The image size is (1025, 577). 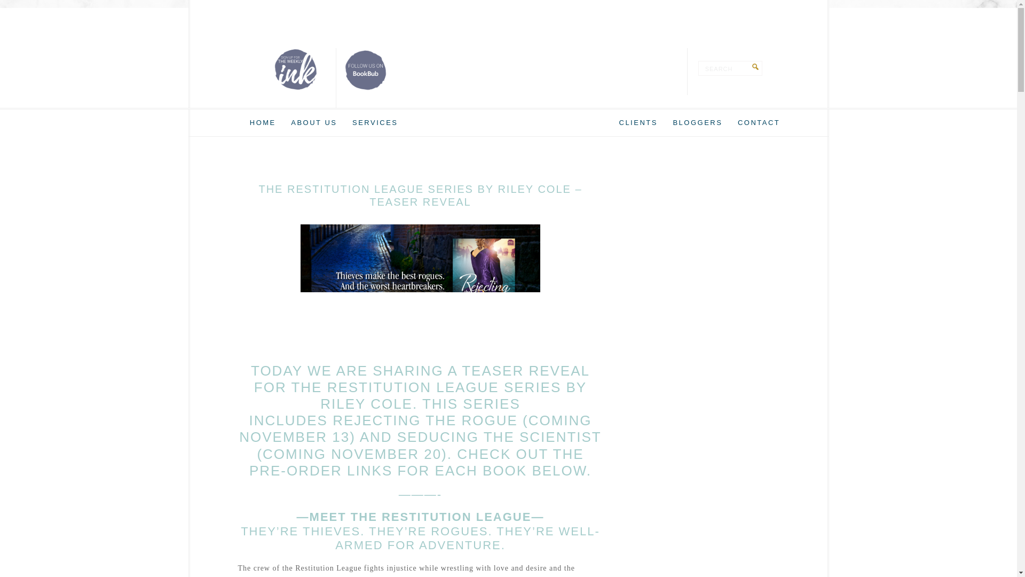 What do you see at coordinates (314, 123) in the screenshot?
I see `ABOUT US` at bounding box center [314, 123].